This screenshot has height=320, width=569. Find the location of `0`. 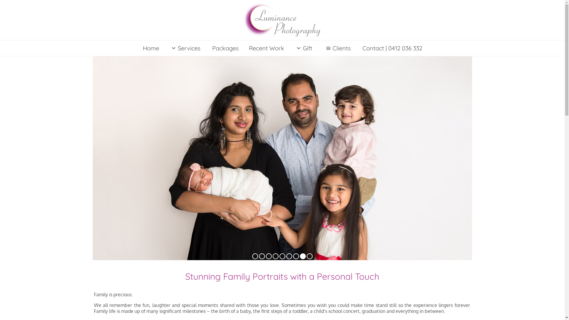

0 is located at coordinates (303, 256).